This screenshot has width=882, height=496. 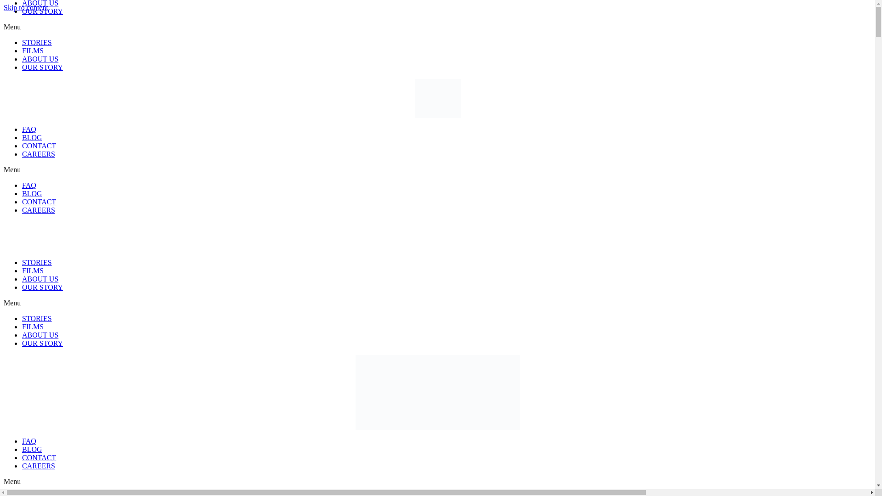 What do you see at coordinates (40, 4) in the screenshot?
I see `ABOUT US` at bounding box center [40, 4].